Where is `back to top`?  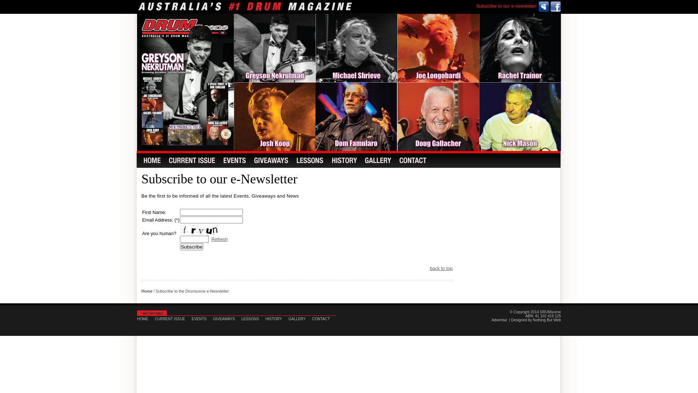 back to top is located at coordinates (441, 269).